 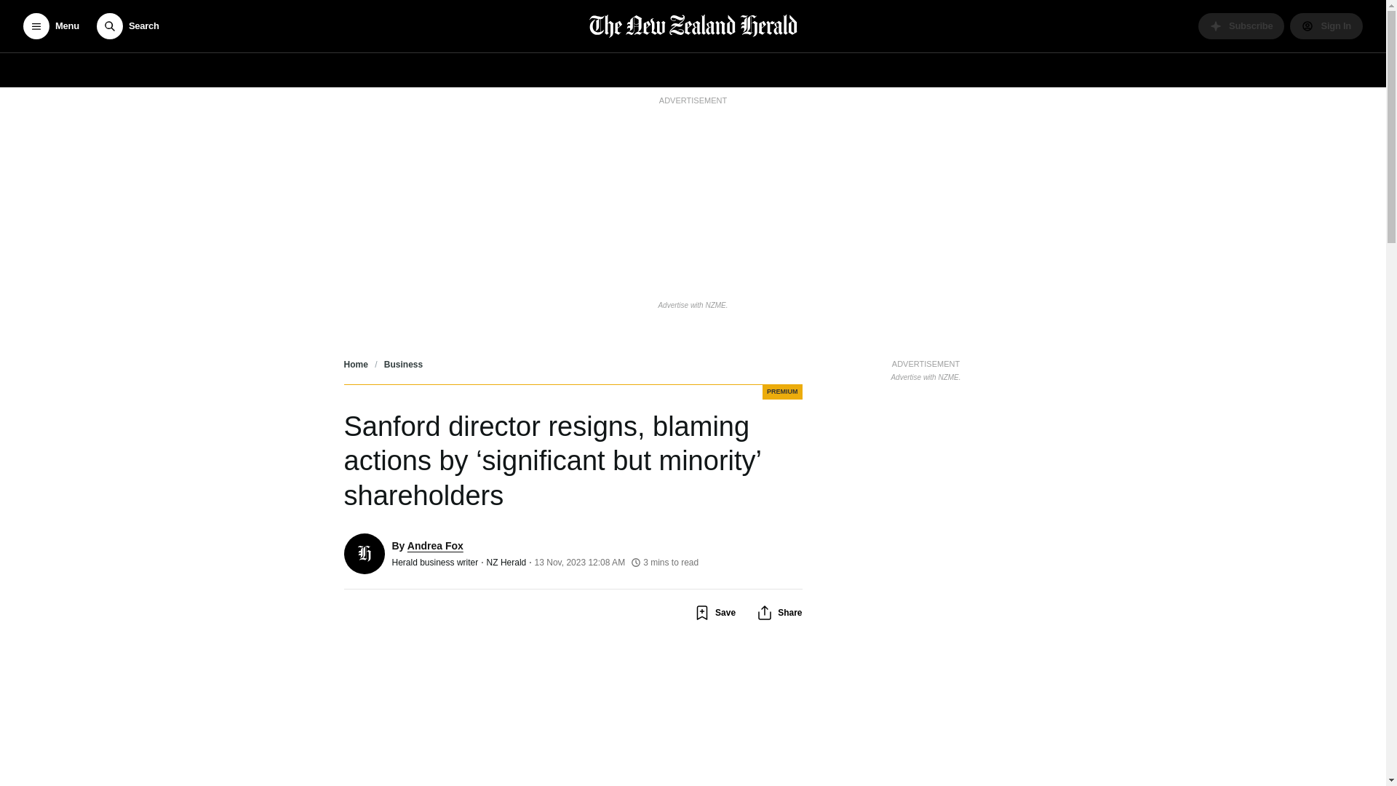 What do you see at coordinates (127, 26) in the screenshot?
I see `Search` at bounding box center [127, 26].